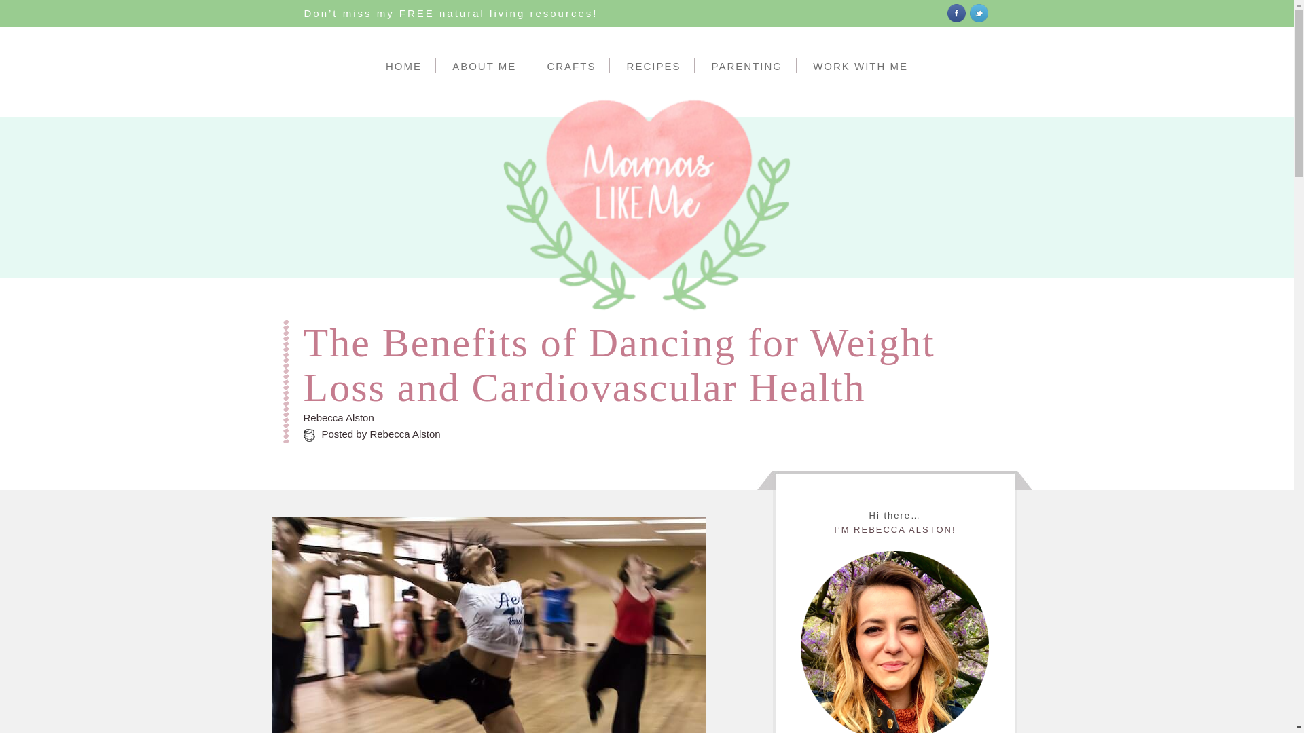 Image resolution: width=1304 pixels, height=733 pixels. I want to click on Twitter, so click(979, 14).